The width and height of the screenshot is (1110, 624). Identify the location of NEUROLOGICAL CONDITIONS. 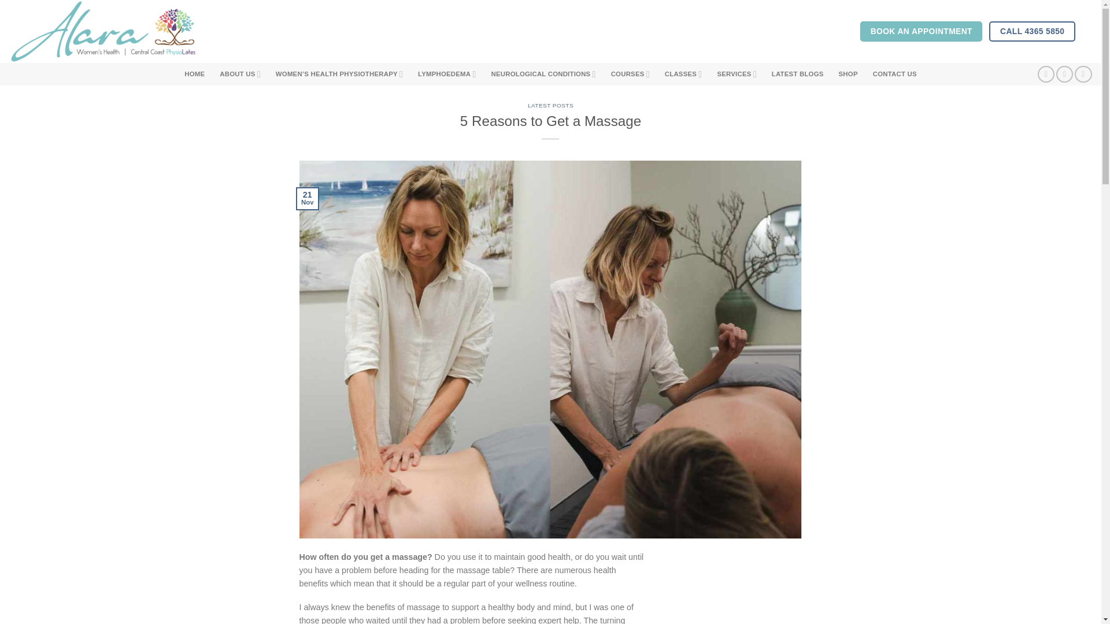
(543, 74).